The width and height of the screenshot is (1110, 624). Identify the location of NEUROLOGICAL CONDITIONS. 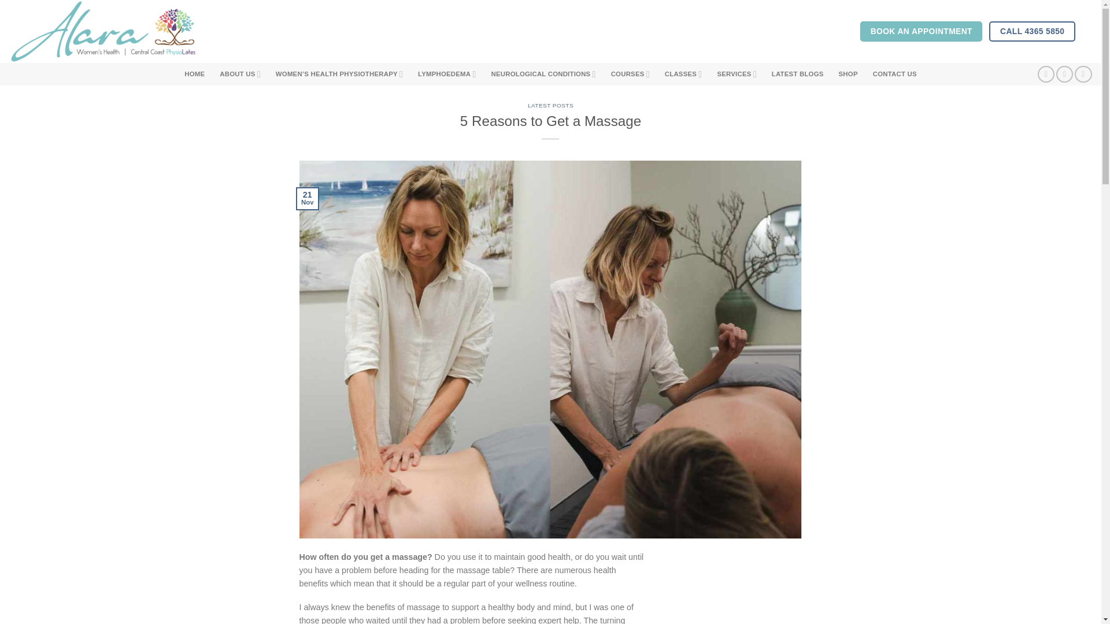
(543, 74).